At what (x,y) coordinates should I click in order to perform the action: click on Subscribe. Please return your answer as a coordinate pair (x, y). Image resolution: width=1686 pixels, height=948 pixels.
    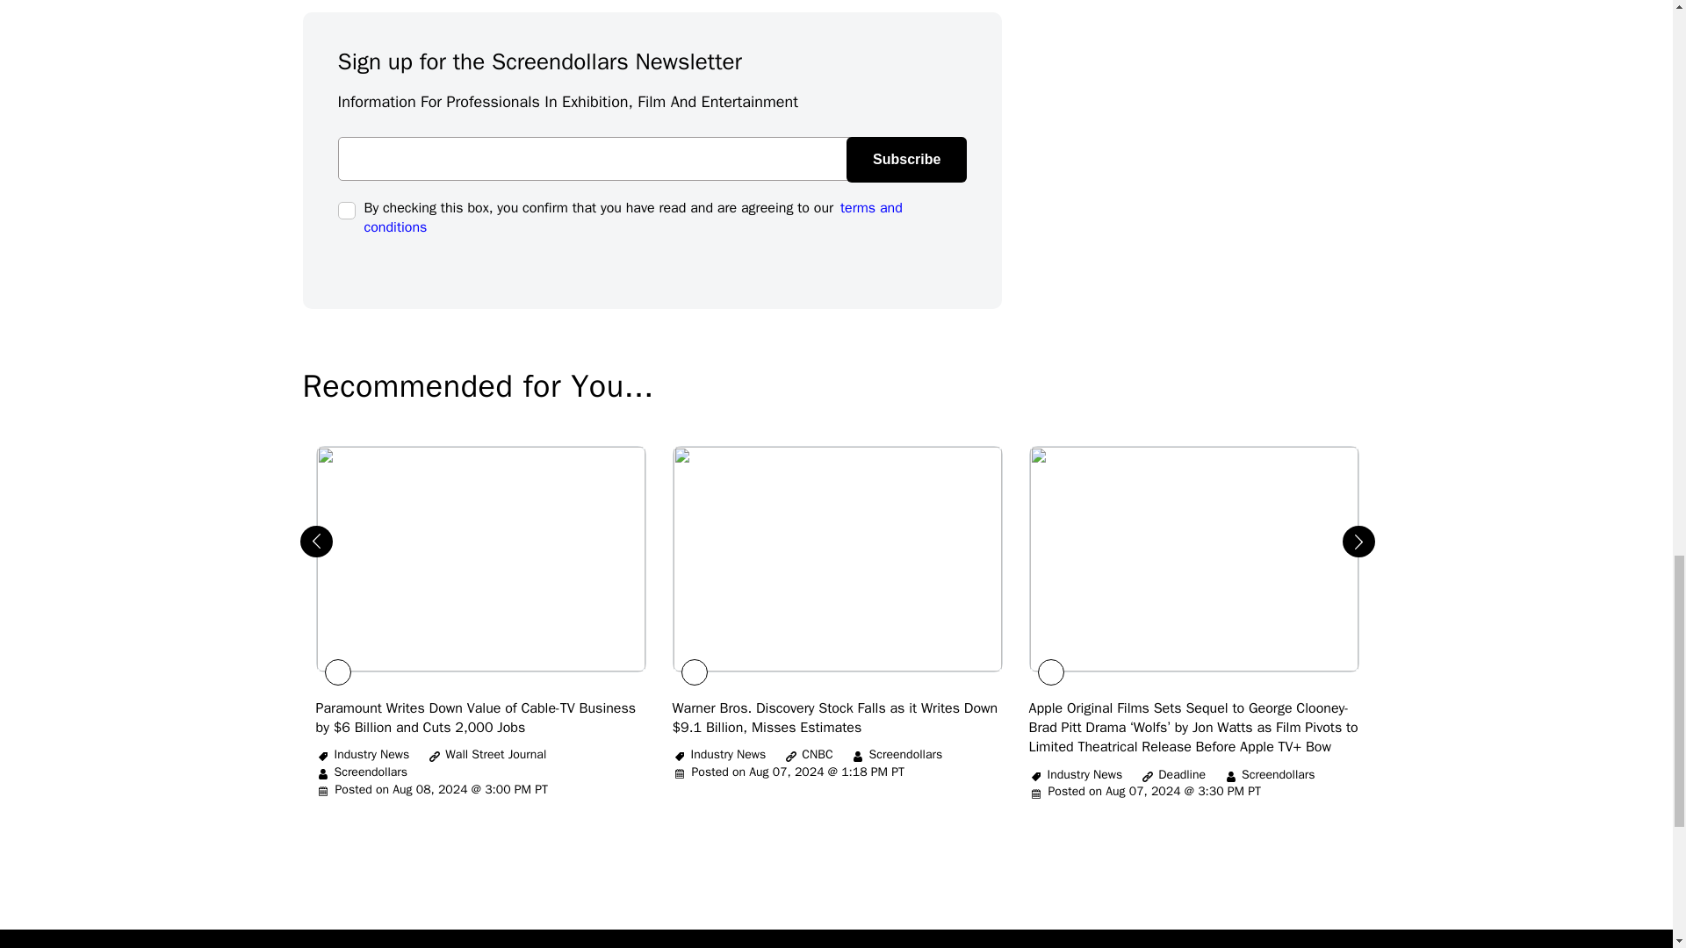
    Looking at the image, I should click on (906, 160).